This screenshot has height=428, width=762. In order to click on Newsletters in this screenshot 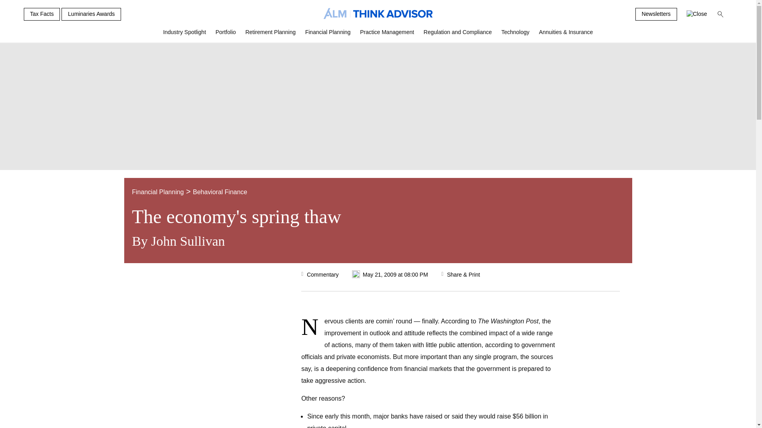, I will do `click(656, 14)`.